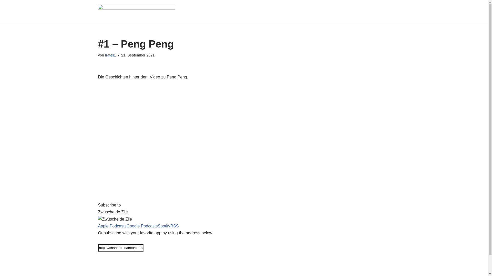 The height and width of the screenshot is (276, 492). I want to click on Zum Inhalt, so click(4, 11).